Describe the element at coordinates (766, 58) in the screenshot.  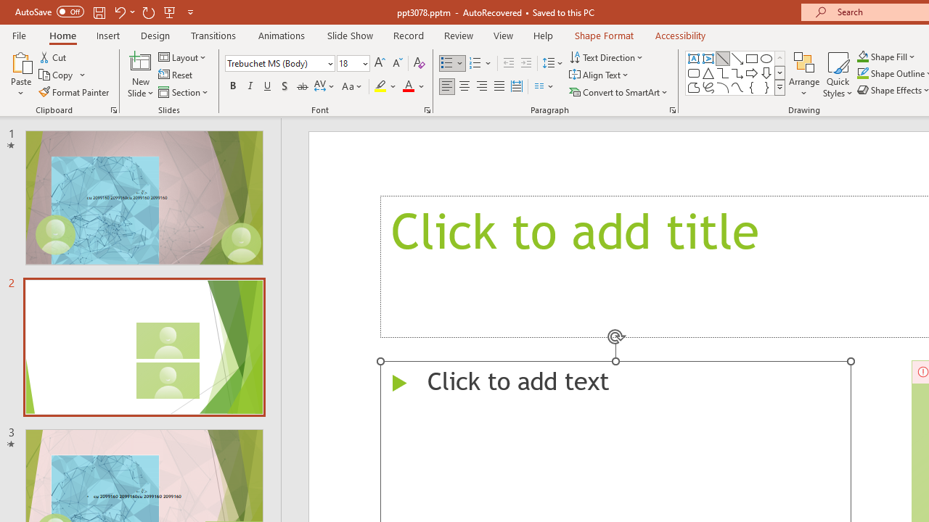
I see `Oval` at that location.